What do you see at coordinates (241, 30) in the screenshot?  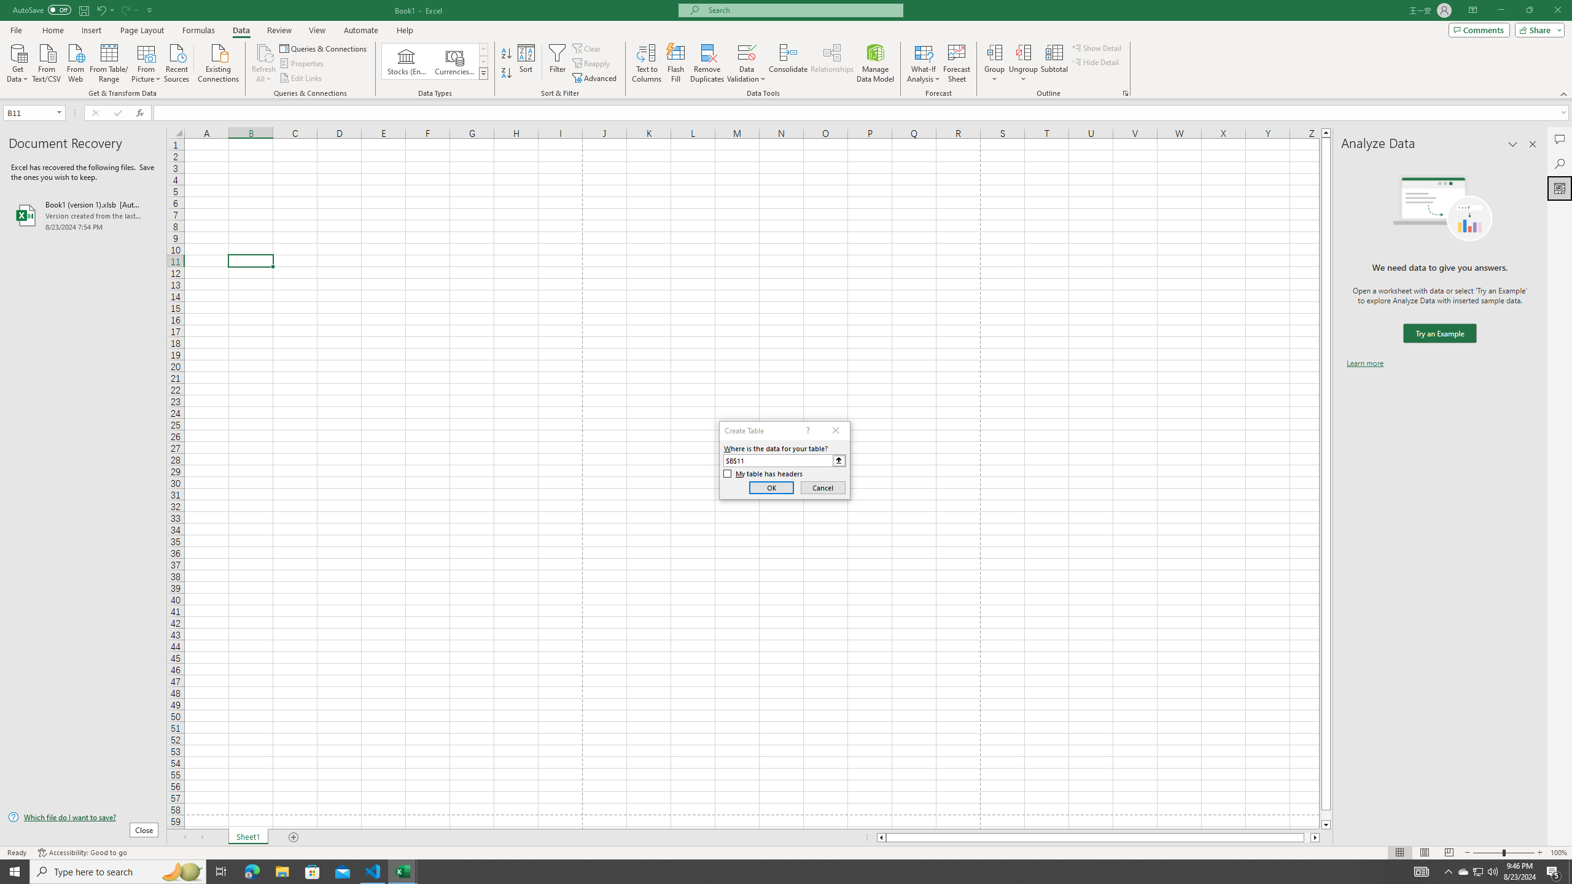 I see `Data` at bounding box center [241, 30].